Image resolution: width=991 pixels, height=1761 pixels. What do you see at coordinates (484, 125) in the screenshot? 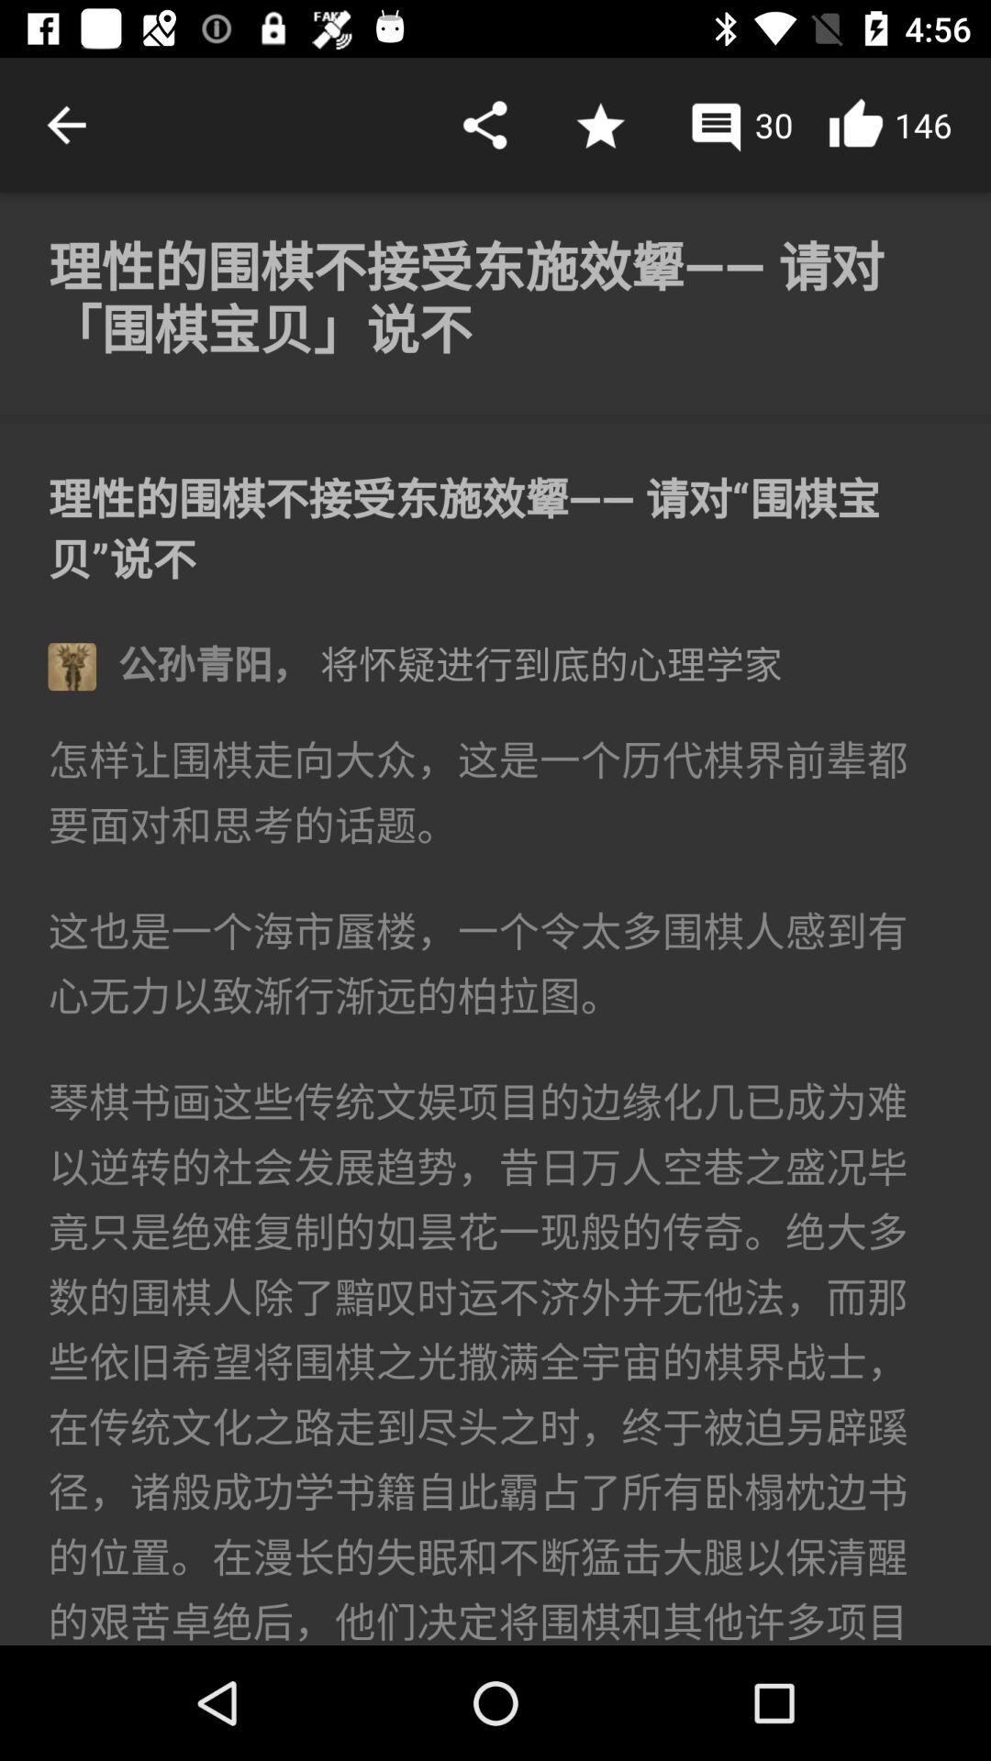
I see `go to share` at bounding box center [484, 125].